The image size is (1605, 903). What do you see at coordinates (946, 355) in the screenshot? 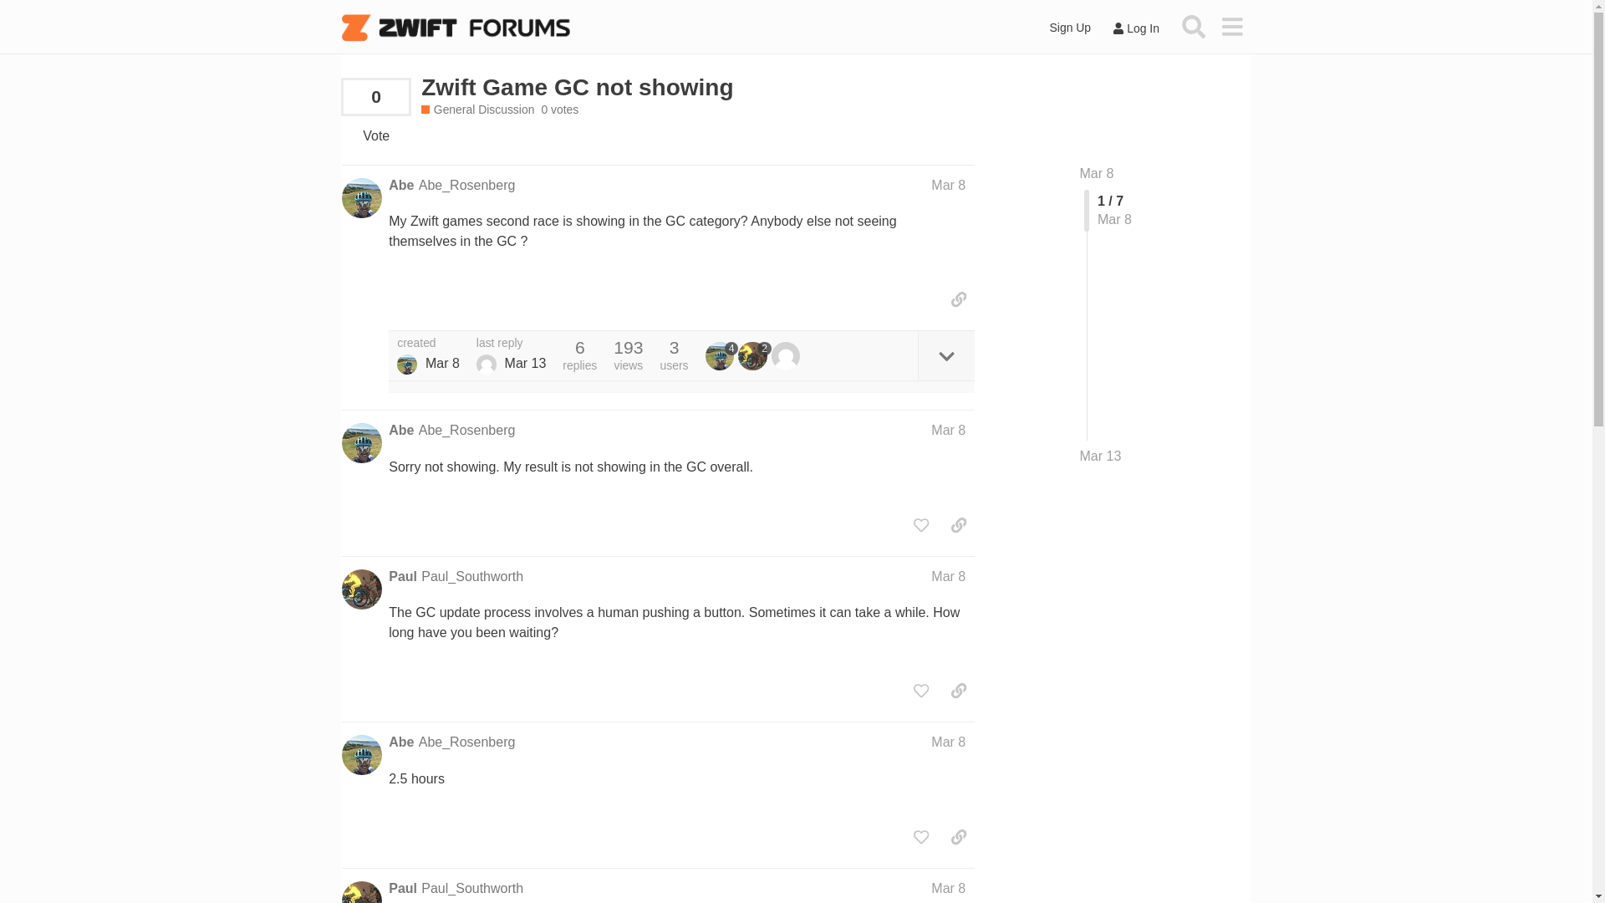
I see `expand topic details` at bounding box center [946, 355].